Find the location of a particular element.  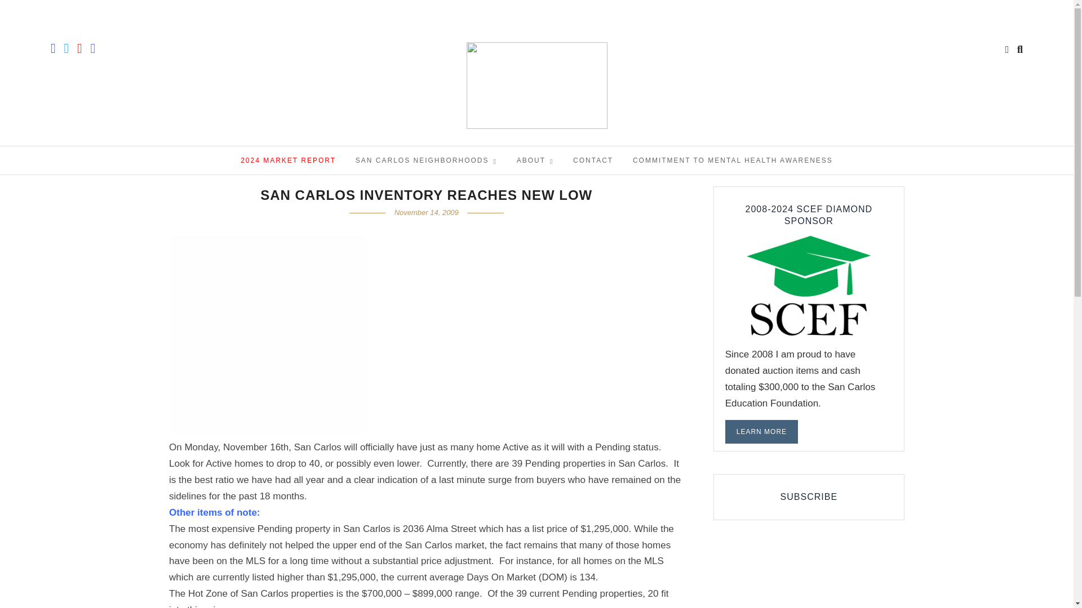

COMMITMENT TO MENTAL HEALTH AWARENESS is located at coordinates (733, 160).